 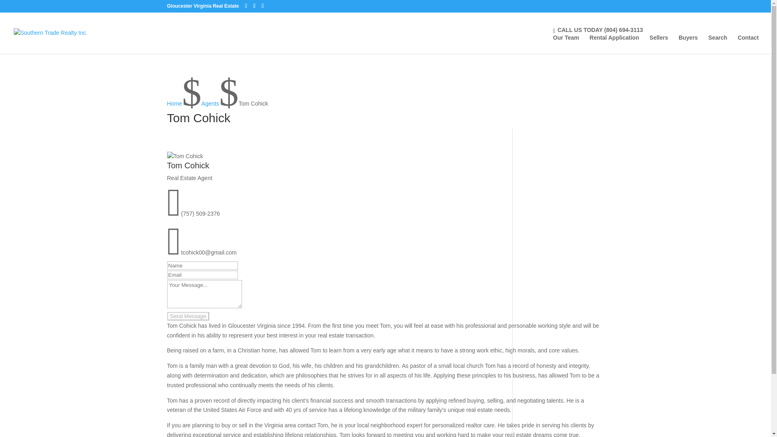 I want to click on Sellers, so click(x=659, y=44).